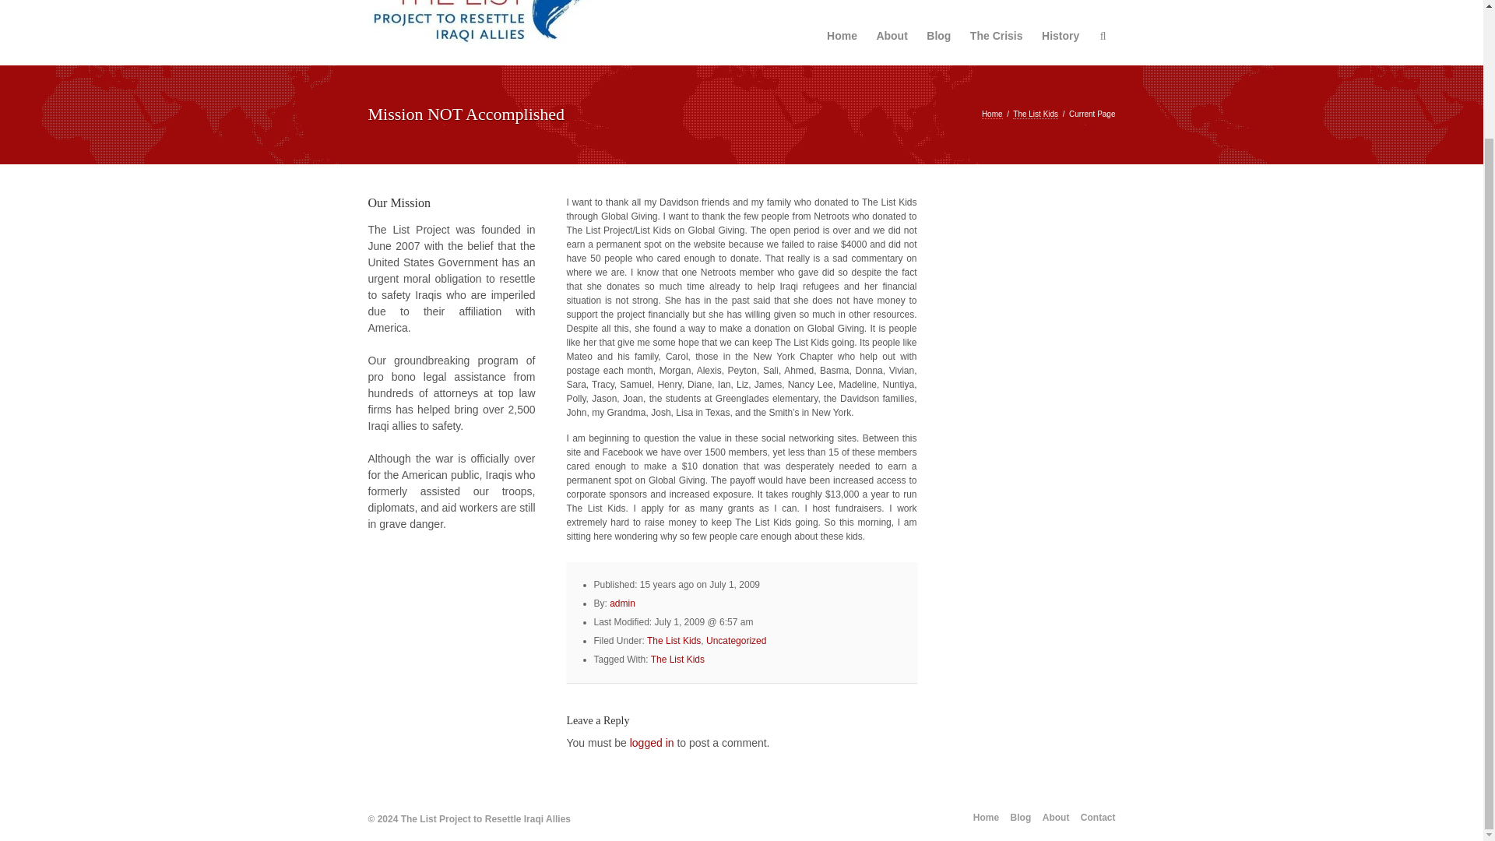 The height and width of the screenshot is (841, 1495). I want to click on The List Kids, so click(1036, 114).